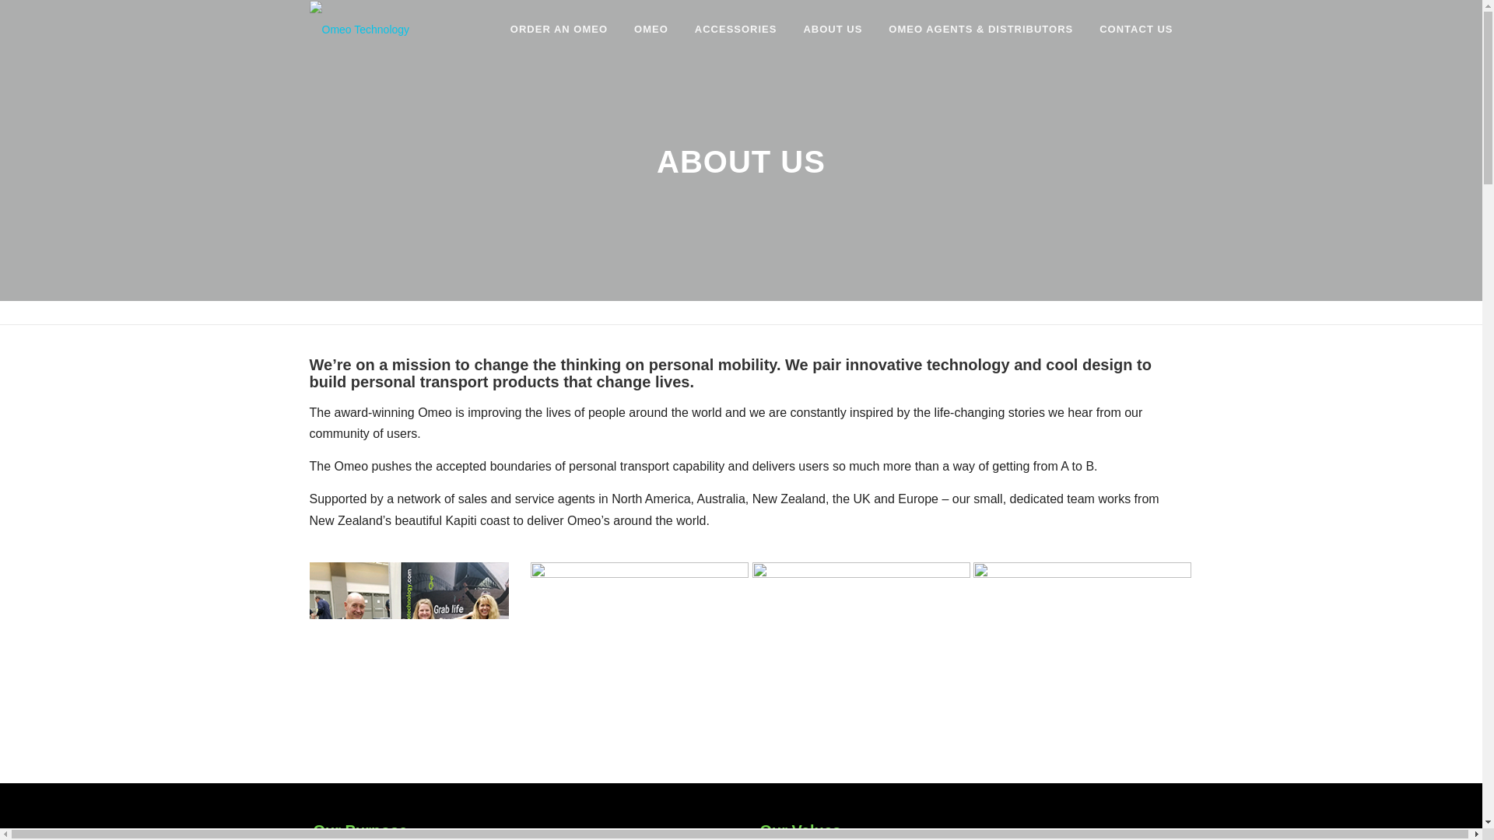  I want to click on OMEO, so click(651, 29).